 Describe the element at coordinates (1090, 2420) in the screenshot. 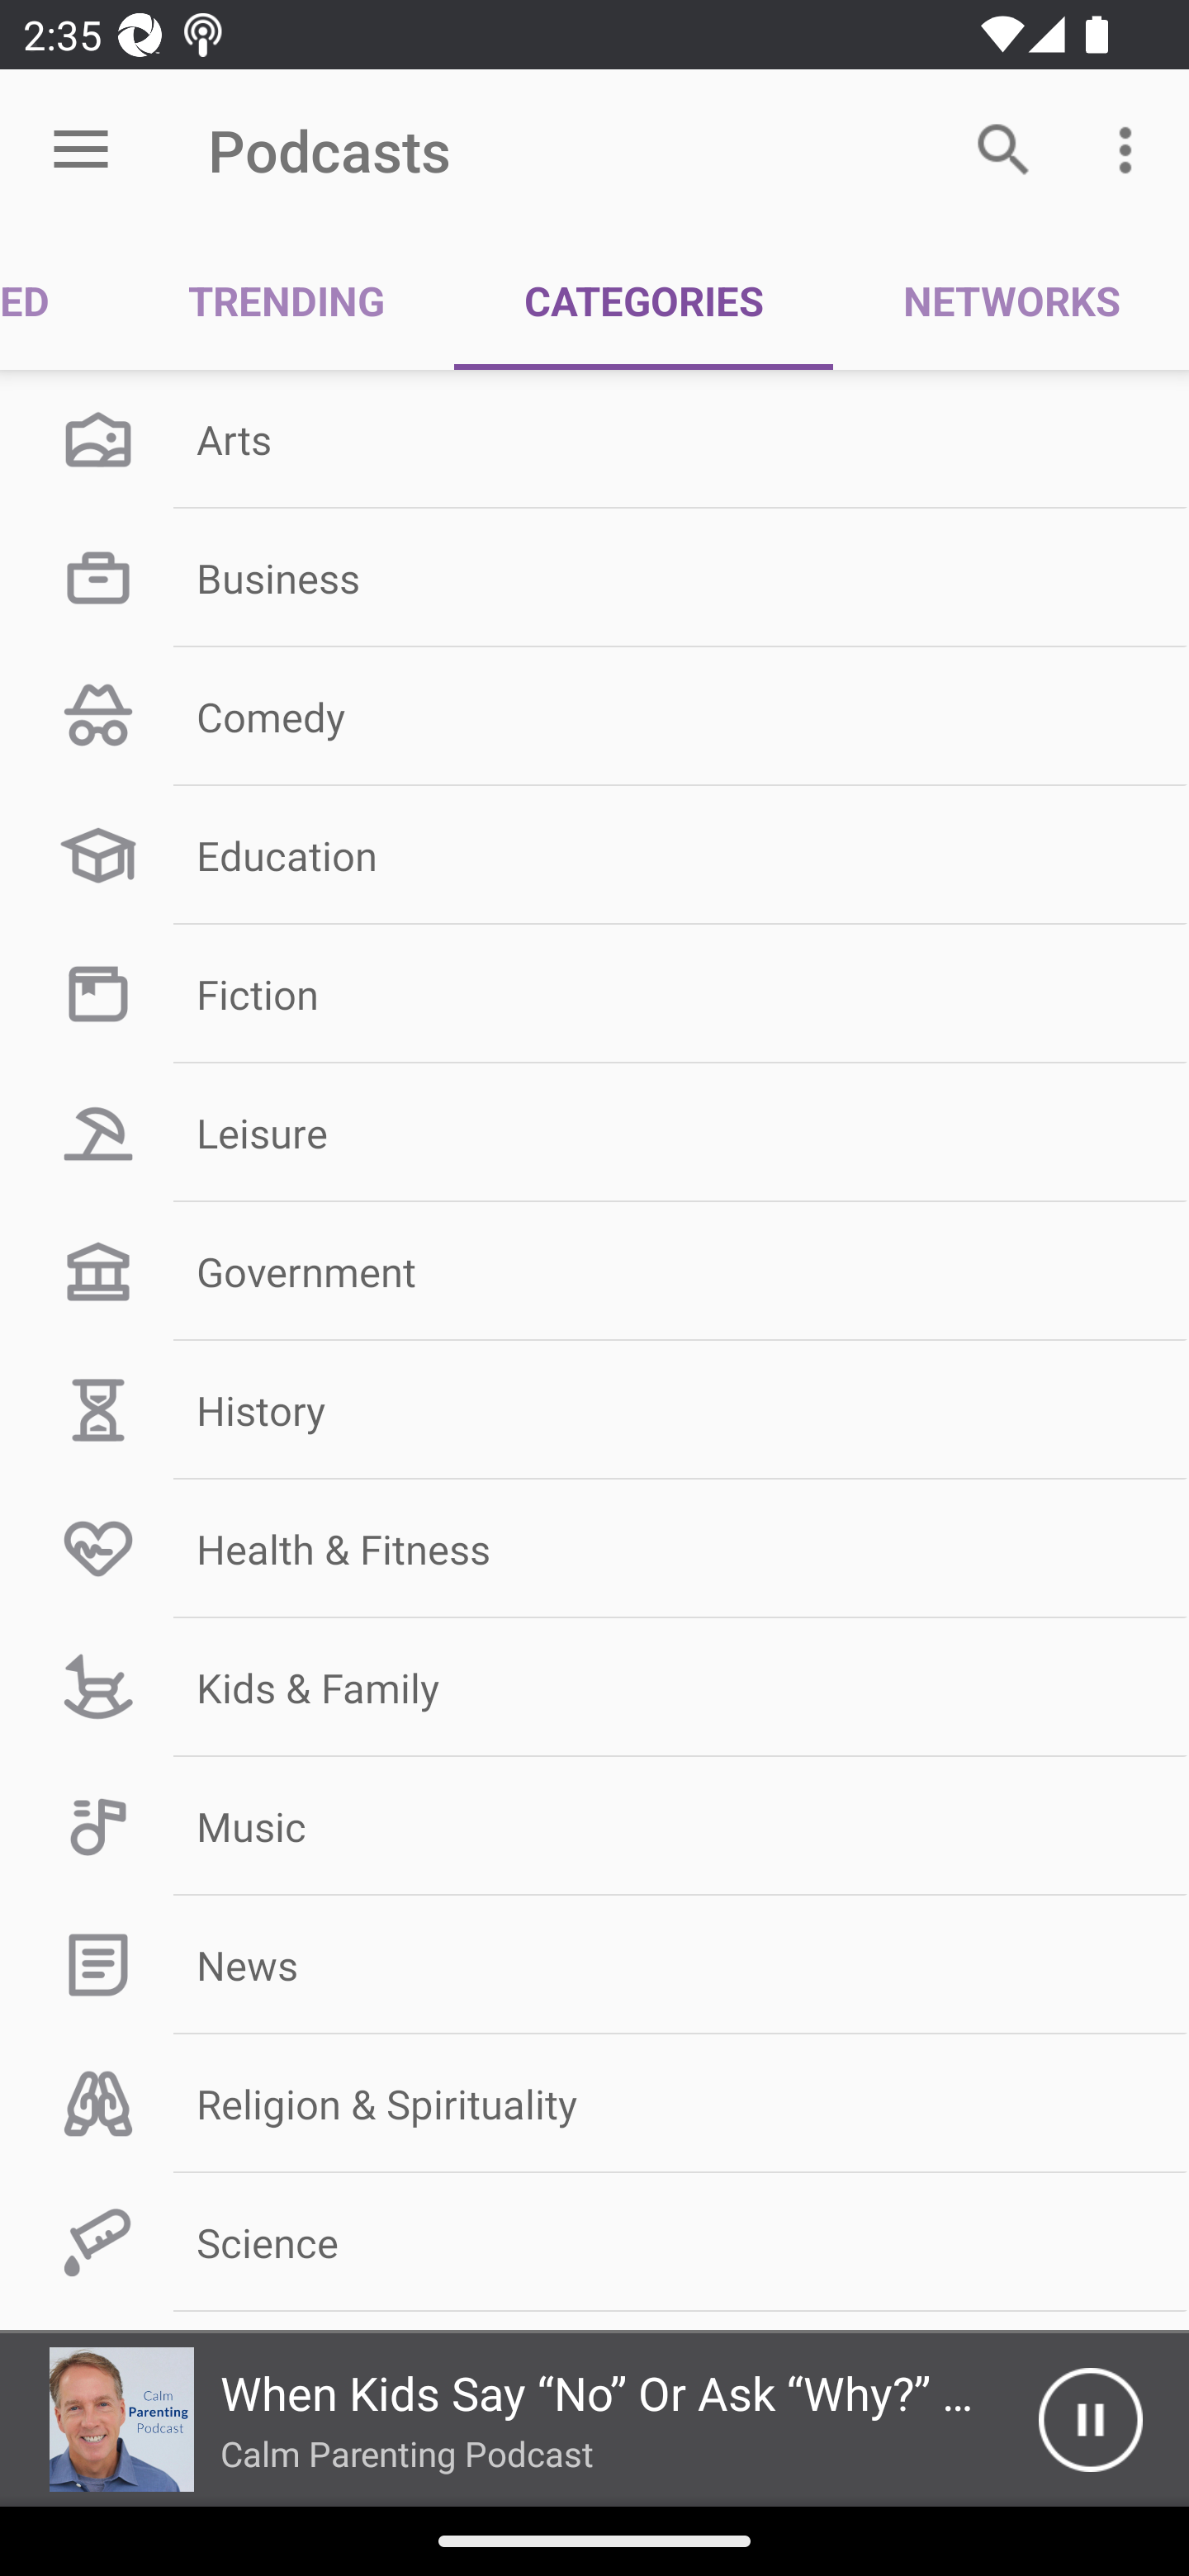

I see `Pause` at that location.